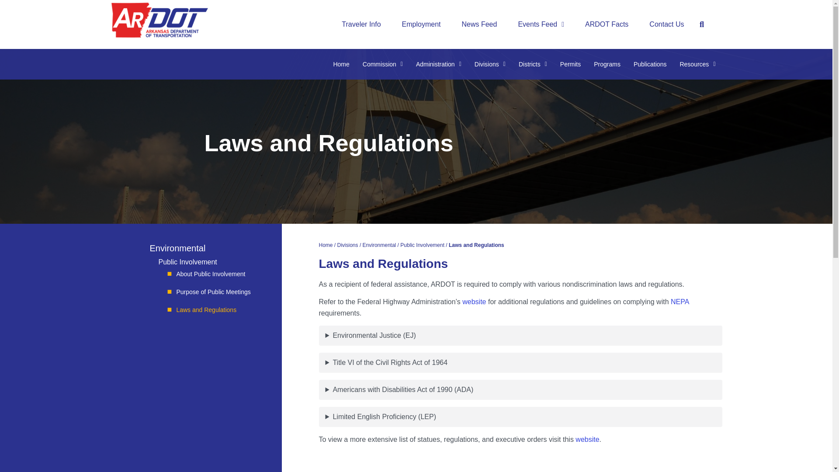  I want to click on News Feed, so click(479, 24).